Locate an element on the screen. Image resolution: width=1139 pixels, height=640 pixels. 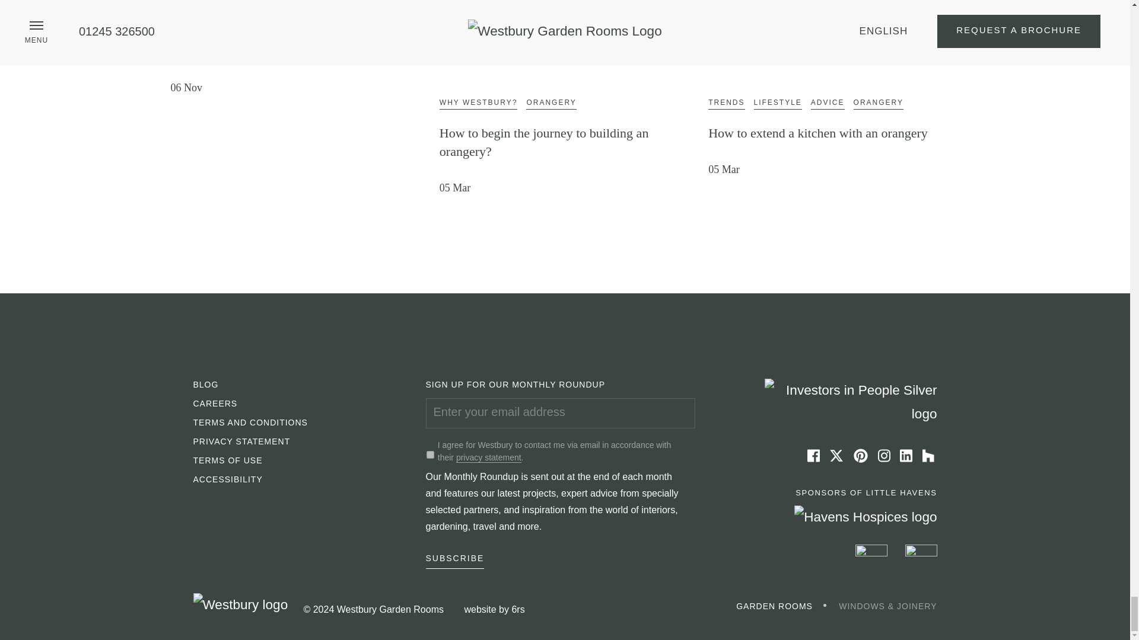
Consented is located at coordinates (429, 455).